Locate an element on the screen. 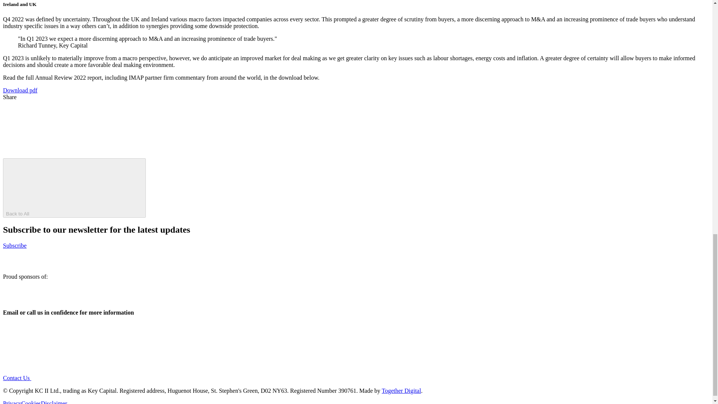 This screenshot has width=718, height=404. Together Digital is located at coordinates (401, 391).